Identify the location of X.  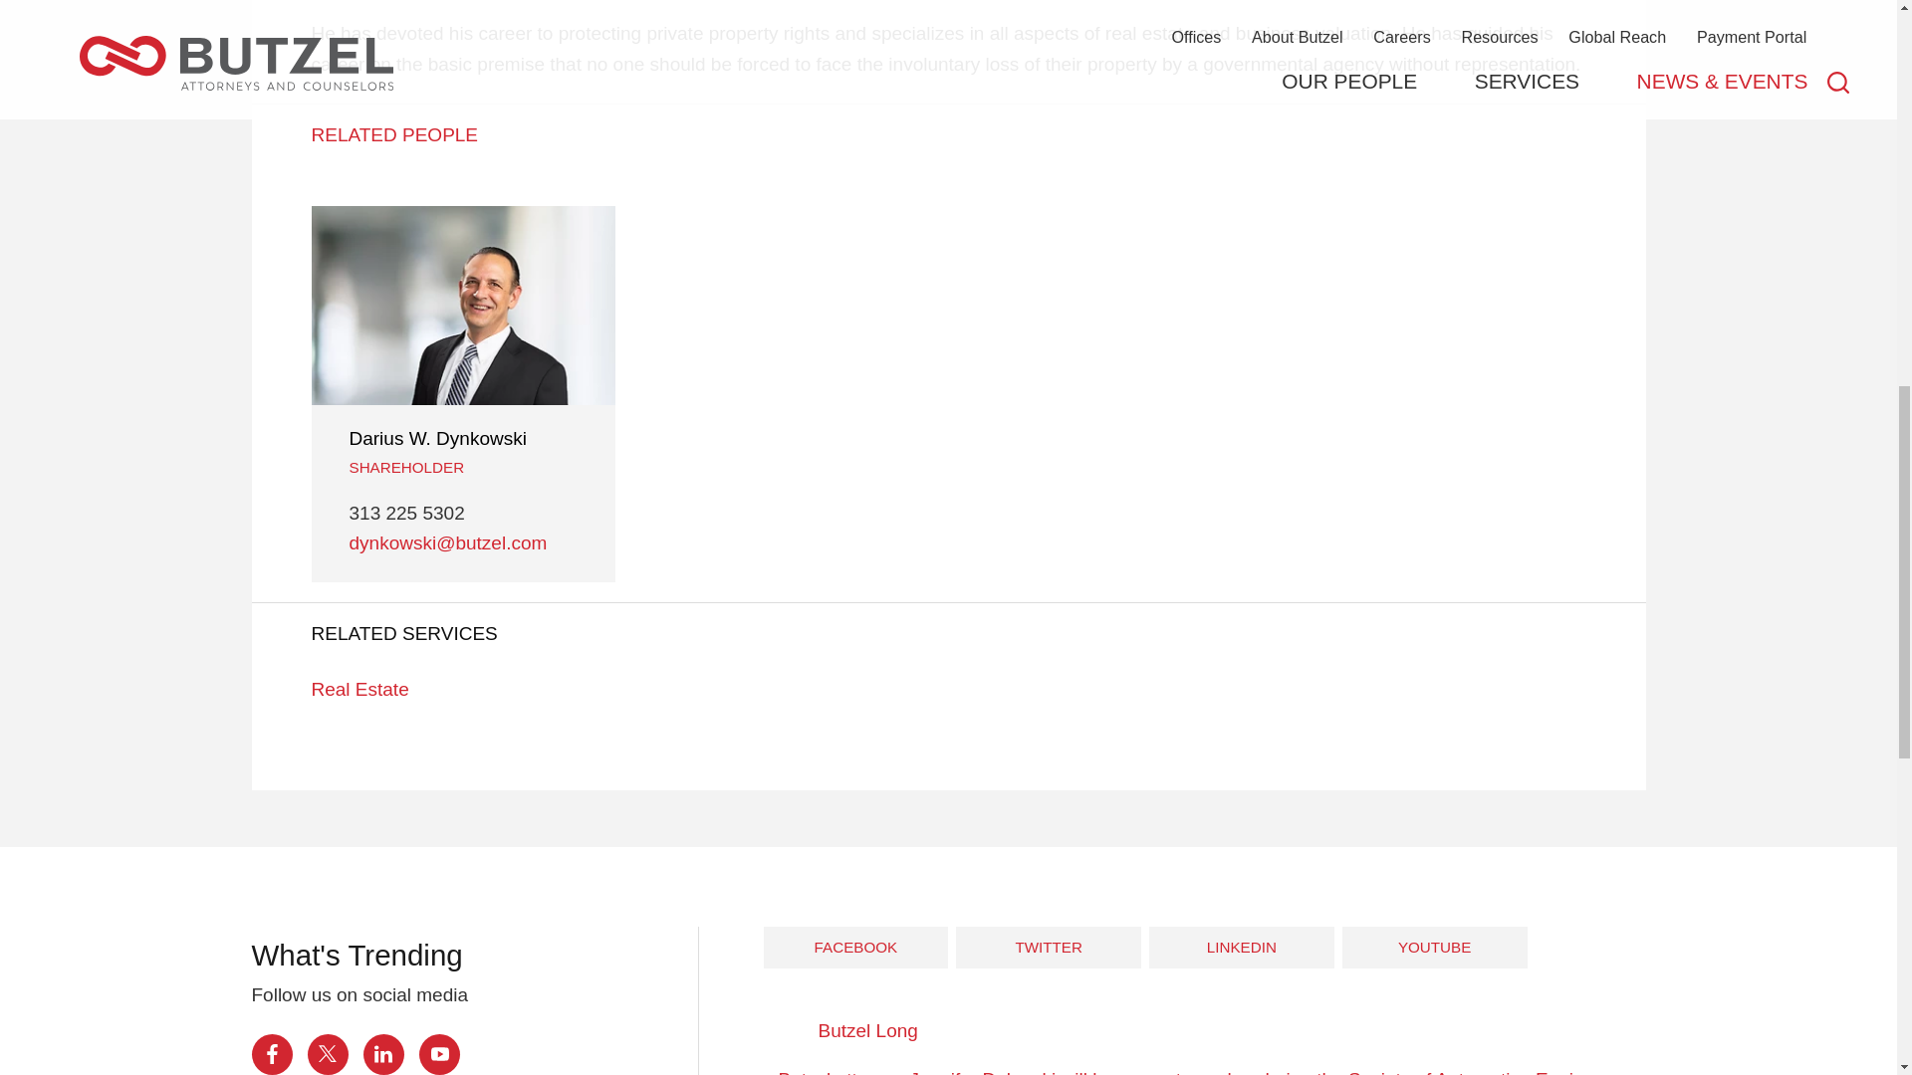
(328, 1054).